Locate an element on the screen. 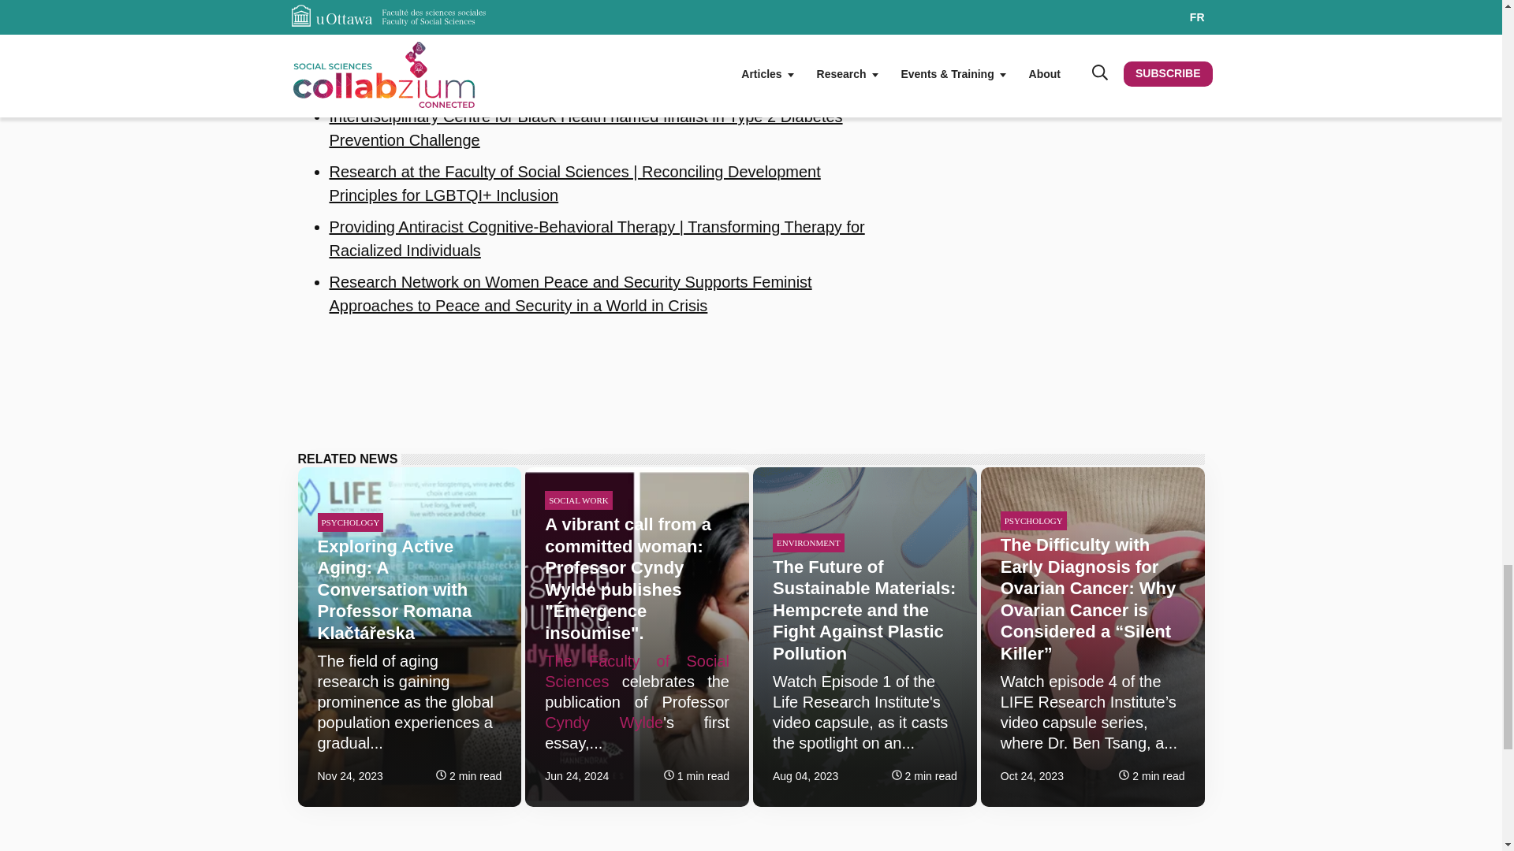  The Faculty of Social Sciences is located at coordinates (637, 671).